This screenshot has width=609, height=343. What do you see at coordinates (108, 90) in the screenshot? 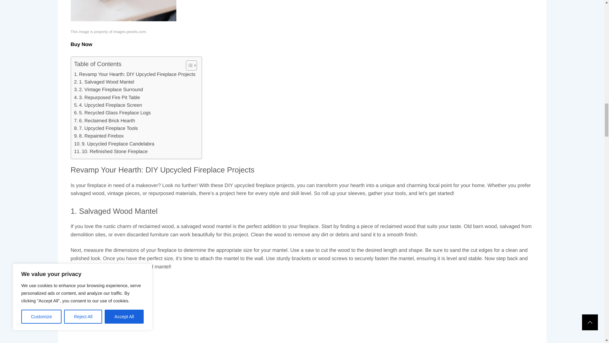
I see `4. Upcycled Fireplace Screen` at bounding box center [108, 90].